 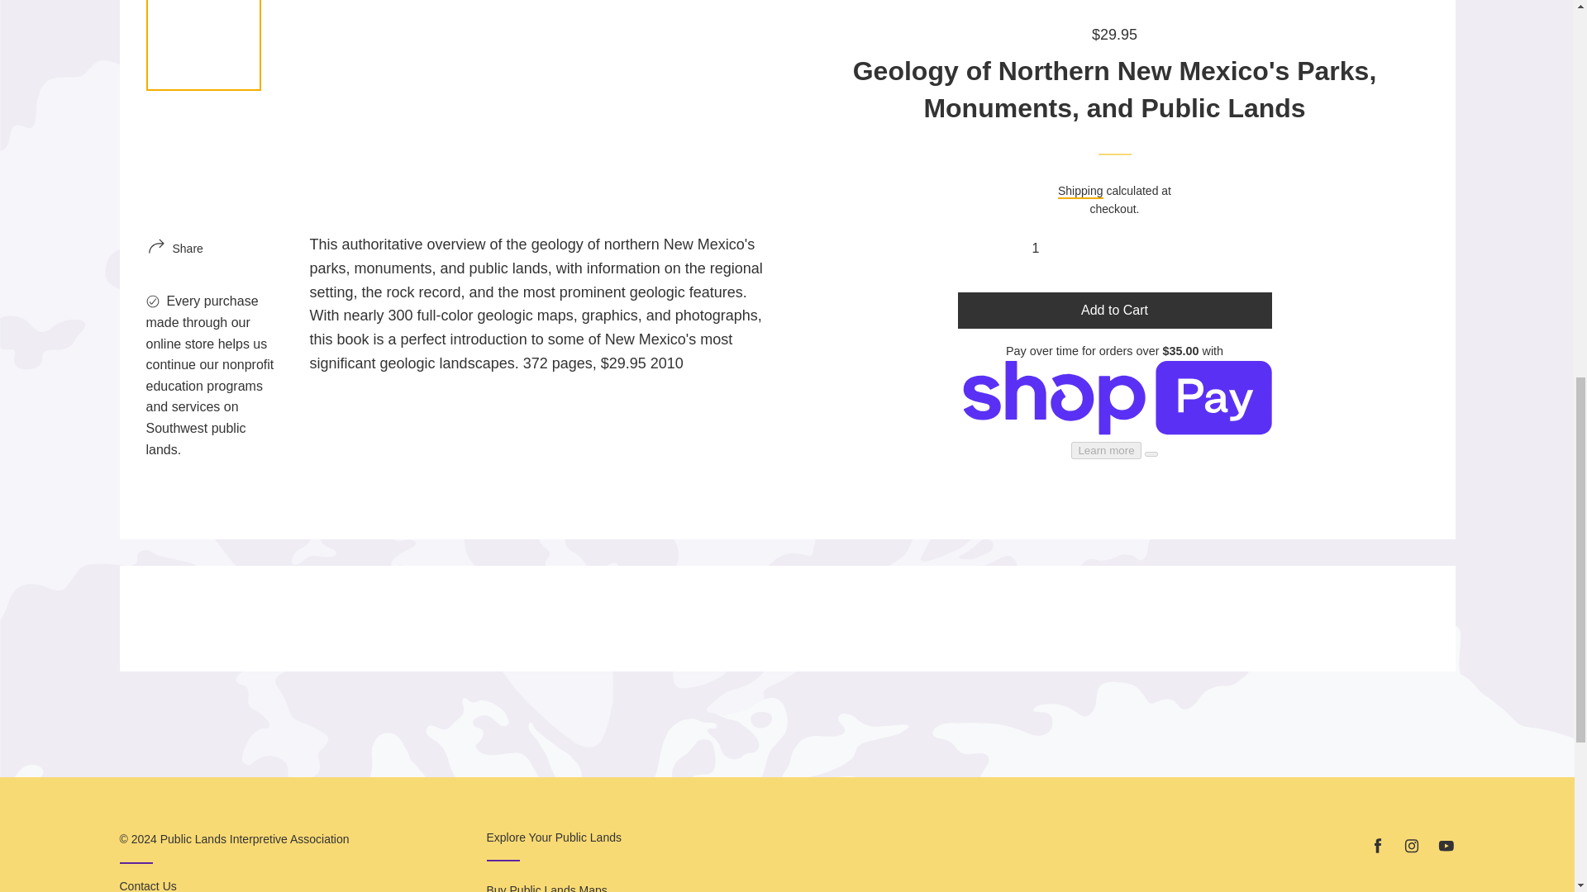 I want to click on Public Lands Interpretive Association on Instagram, so click(x=1412, y=846).